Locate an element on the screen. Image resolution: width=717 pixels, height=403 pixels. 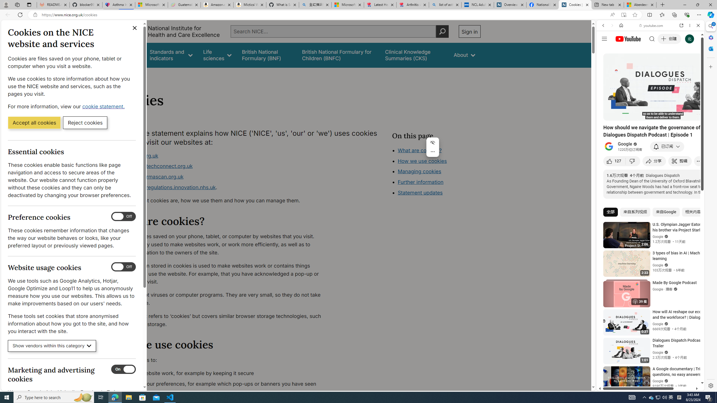
false is located at coordinates (414, 55).